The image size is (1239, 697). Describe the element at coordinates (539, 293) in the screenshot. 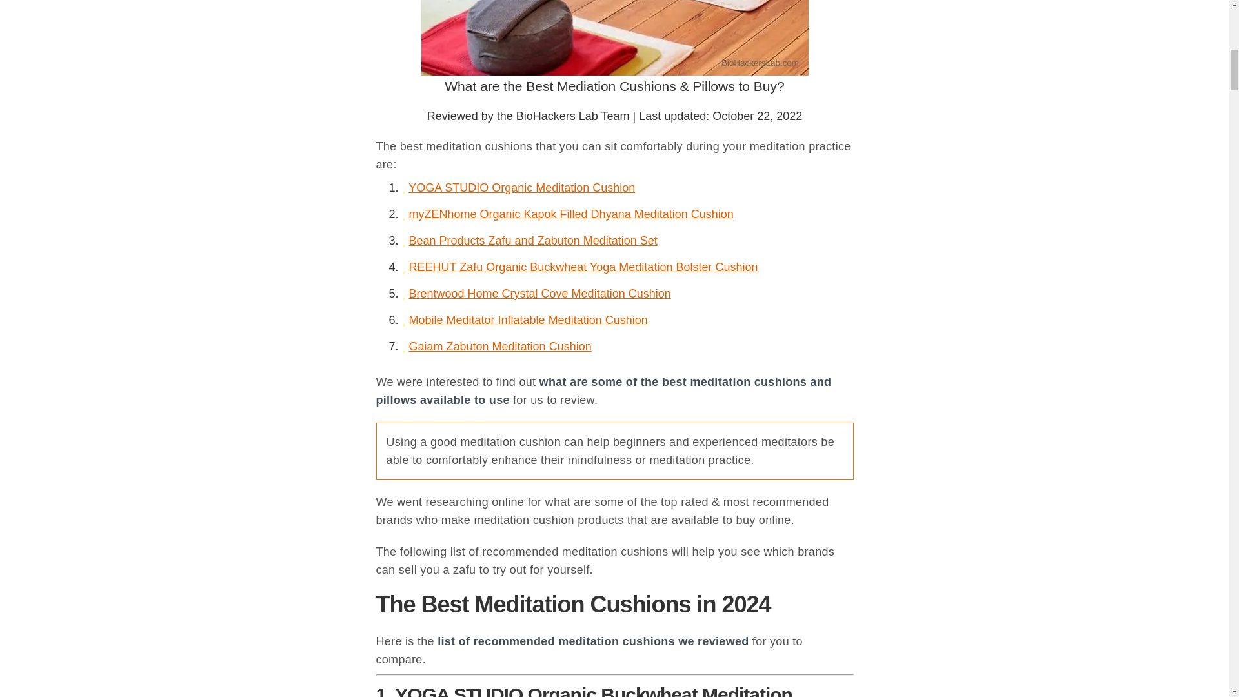

I see `Brentwood Home Crystal Cove Meditation Cushion` at that location.